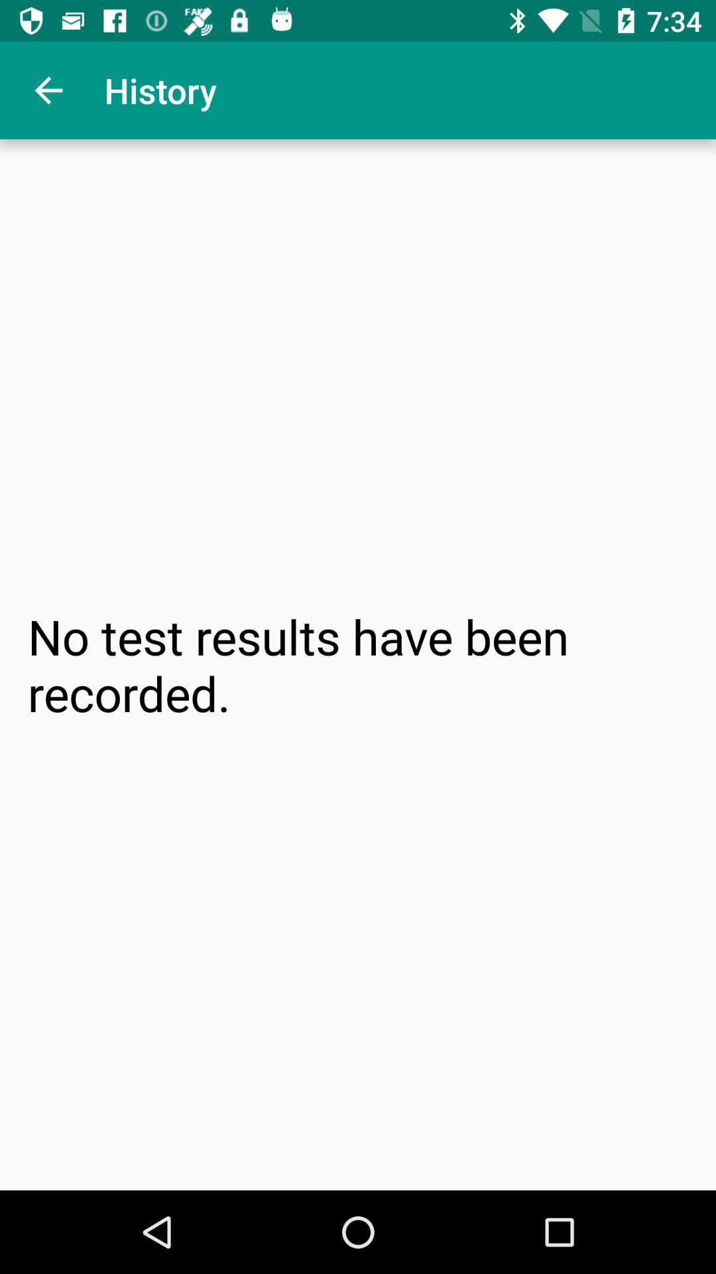  What do you see at coordinates (48, 90) in the screenshot?
I see `choose item next to the history app` at bounding box center [48, 90].